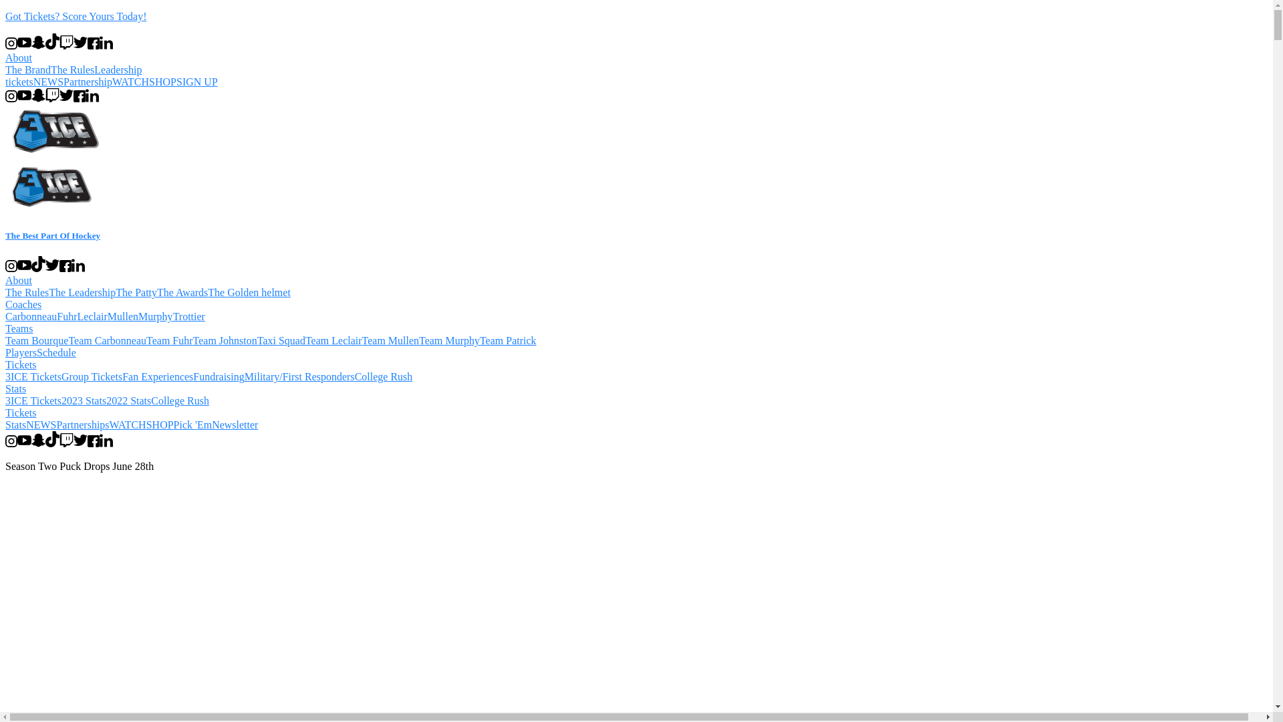  Describe the element at coordinates (225, 341) in the screenshot. I see `Team Johnston` at that location.